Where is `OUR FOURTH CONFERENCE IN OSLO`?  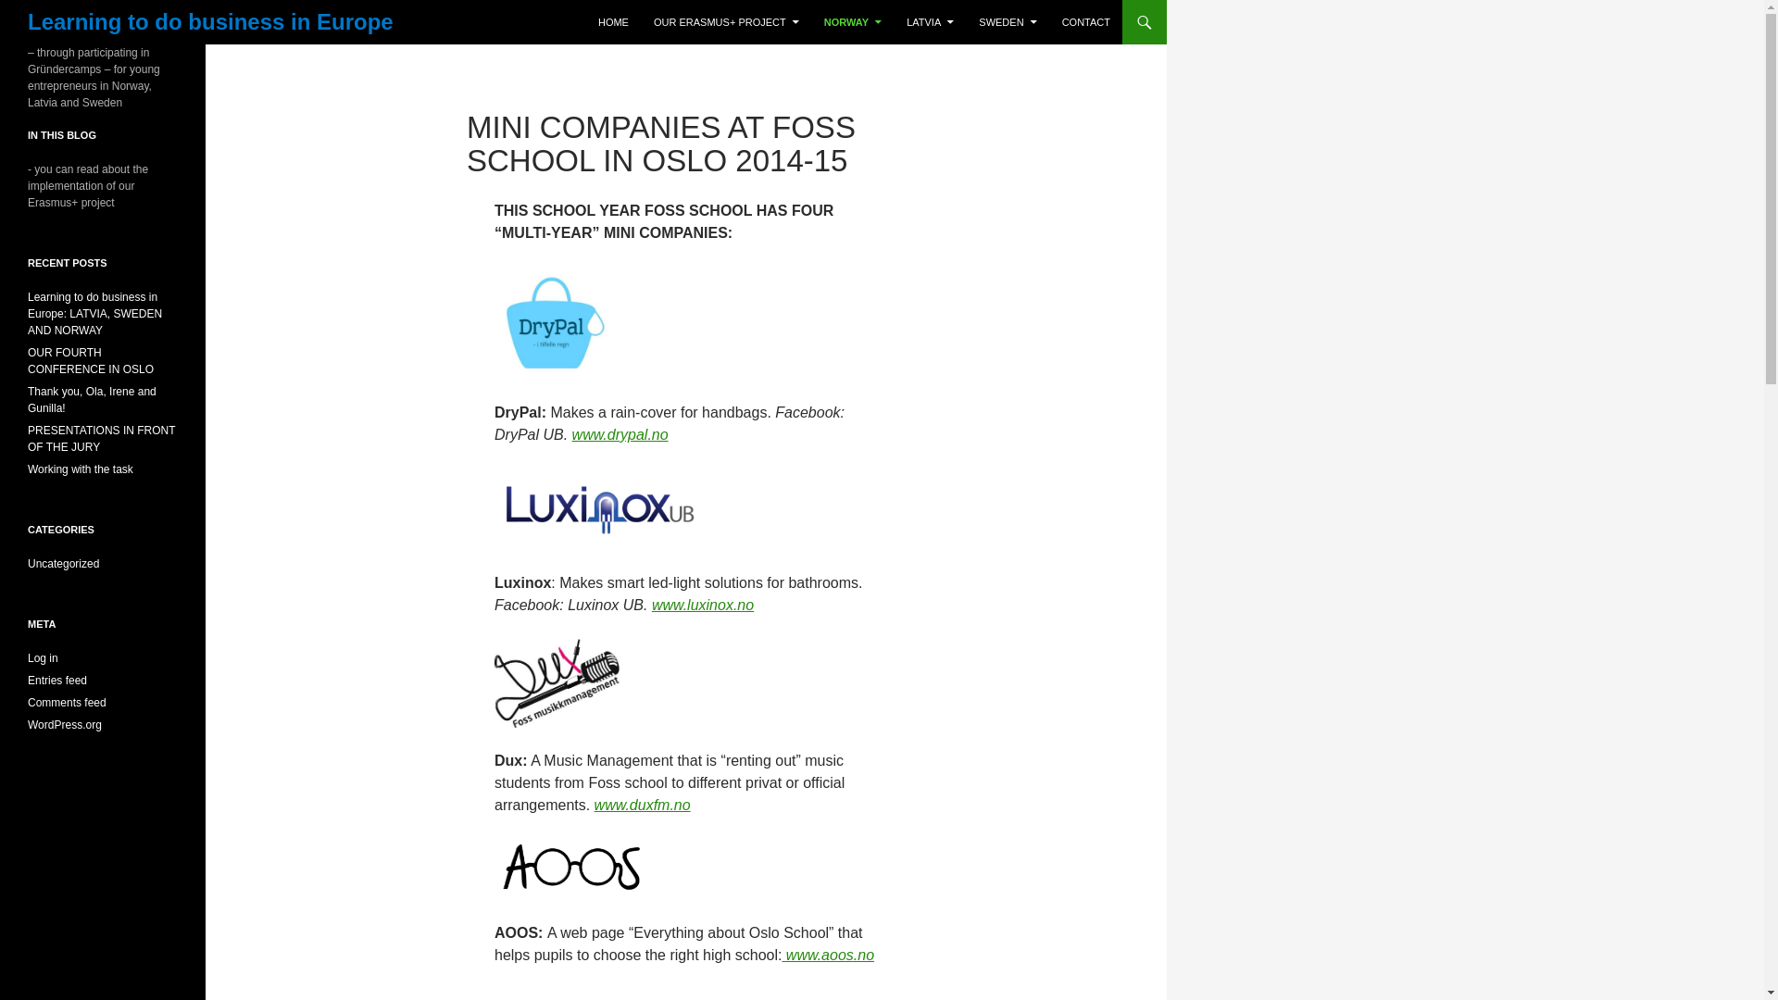 OUR FOURTH CONFERENCE IN OSLO is located at coordinates (91, 361).